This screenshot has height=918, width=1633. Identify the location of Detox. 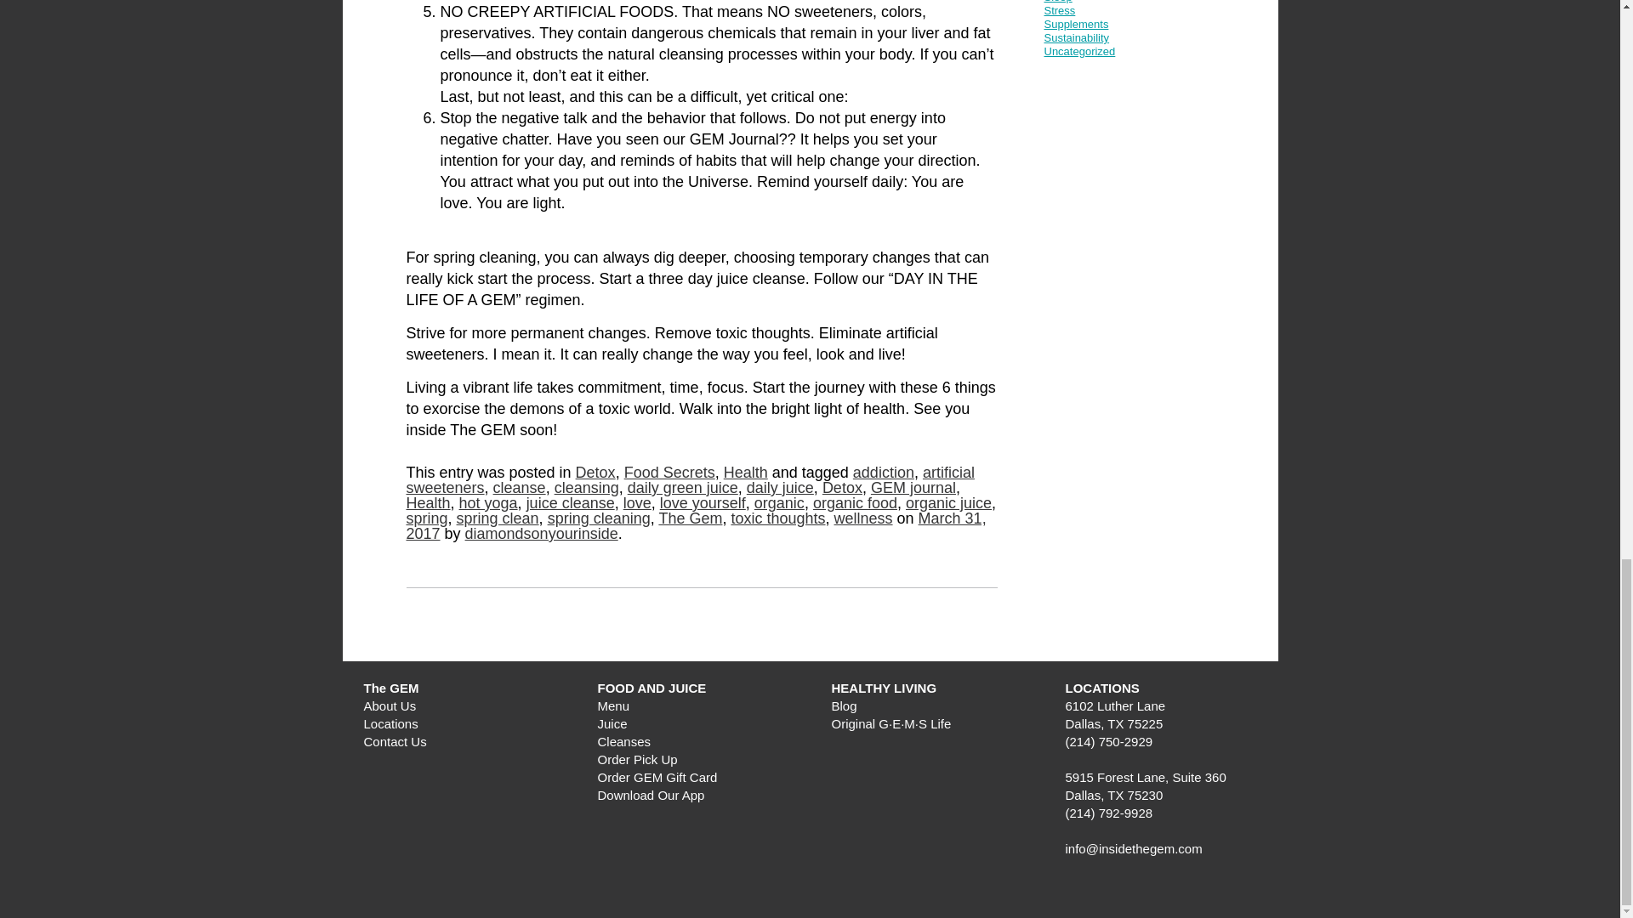
(842, 488).